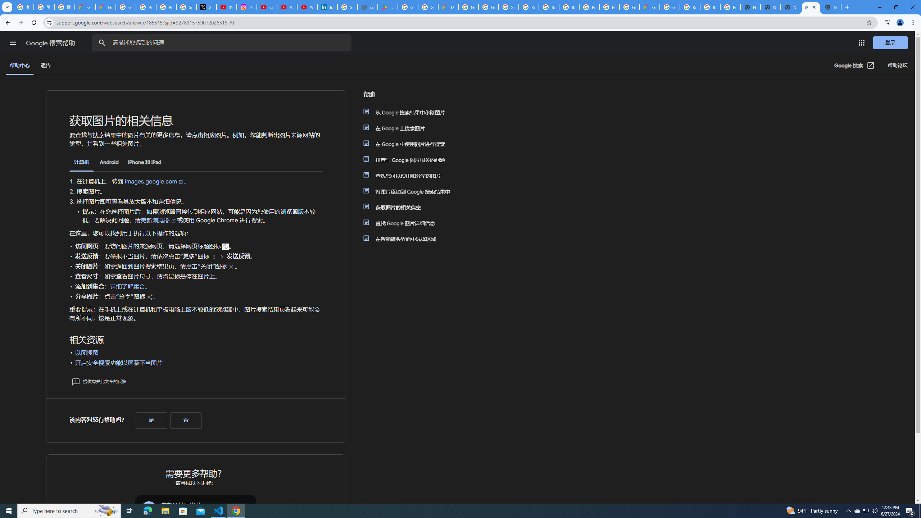 The width and height of the screenshot is (921, 518). What do you see at coordinates (710, 7) in the screenshot?
I see `Browse Chrome as a guest - Computer - Google Chrome Help` at bounding box center [710, 7].